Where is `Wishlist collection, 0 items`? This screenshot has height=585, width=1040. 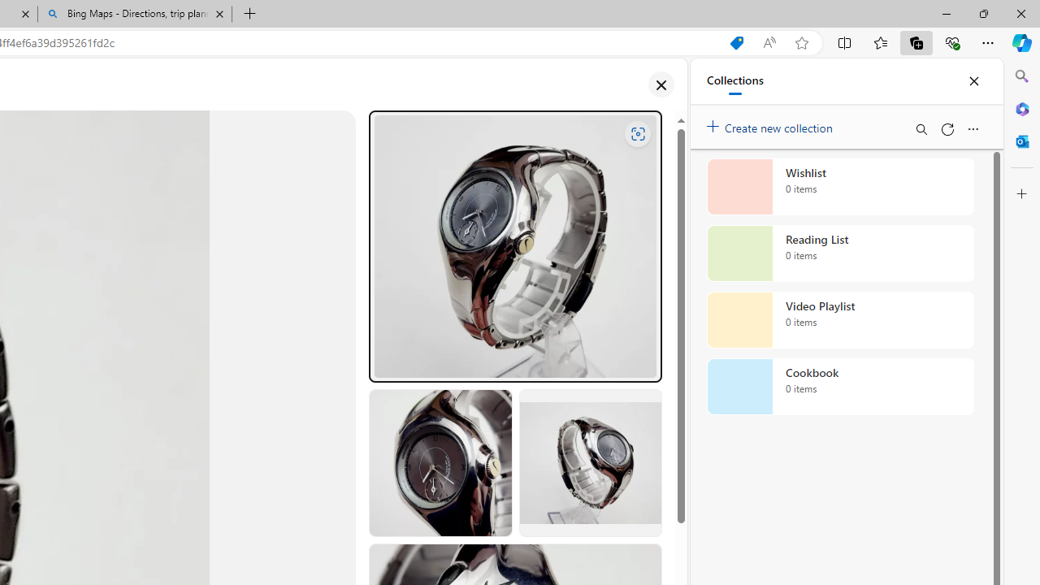
Wishlist collection, 0 items is located at coordinates (840, 187).